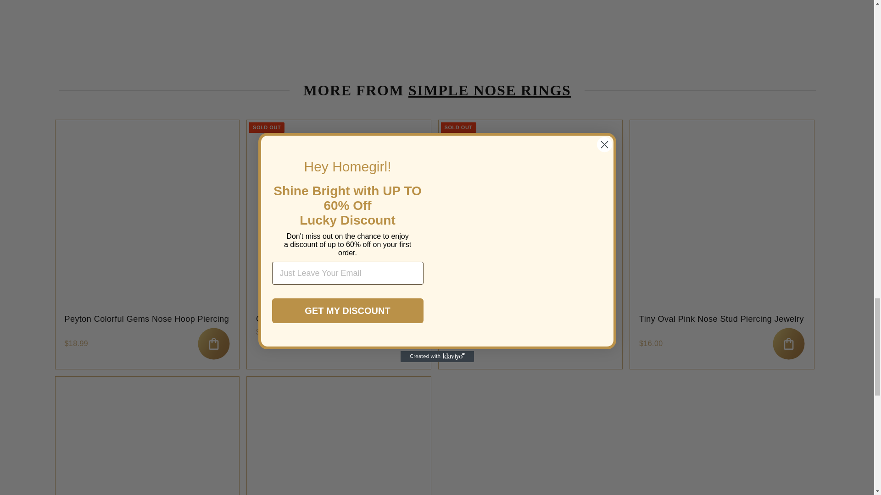  What do you see at coordinates (214, 344) in the screenshot?
I see `Add to cart` at bounding box center [214, 344].